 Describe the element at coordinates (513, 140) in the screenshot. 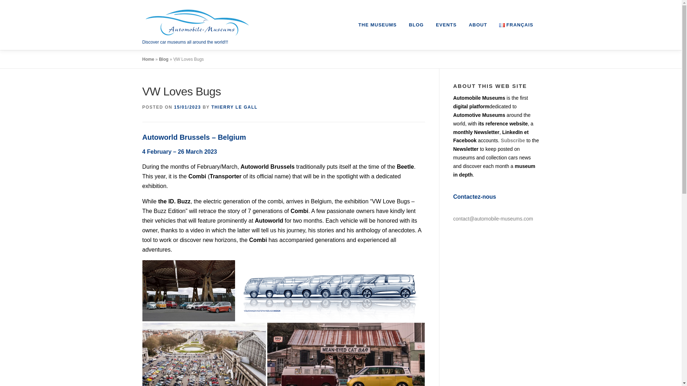

I see `Subscribe` at that location.